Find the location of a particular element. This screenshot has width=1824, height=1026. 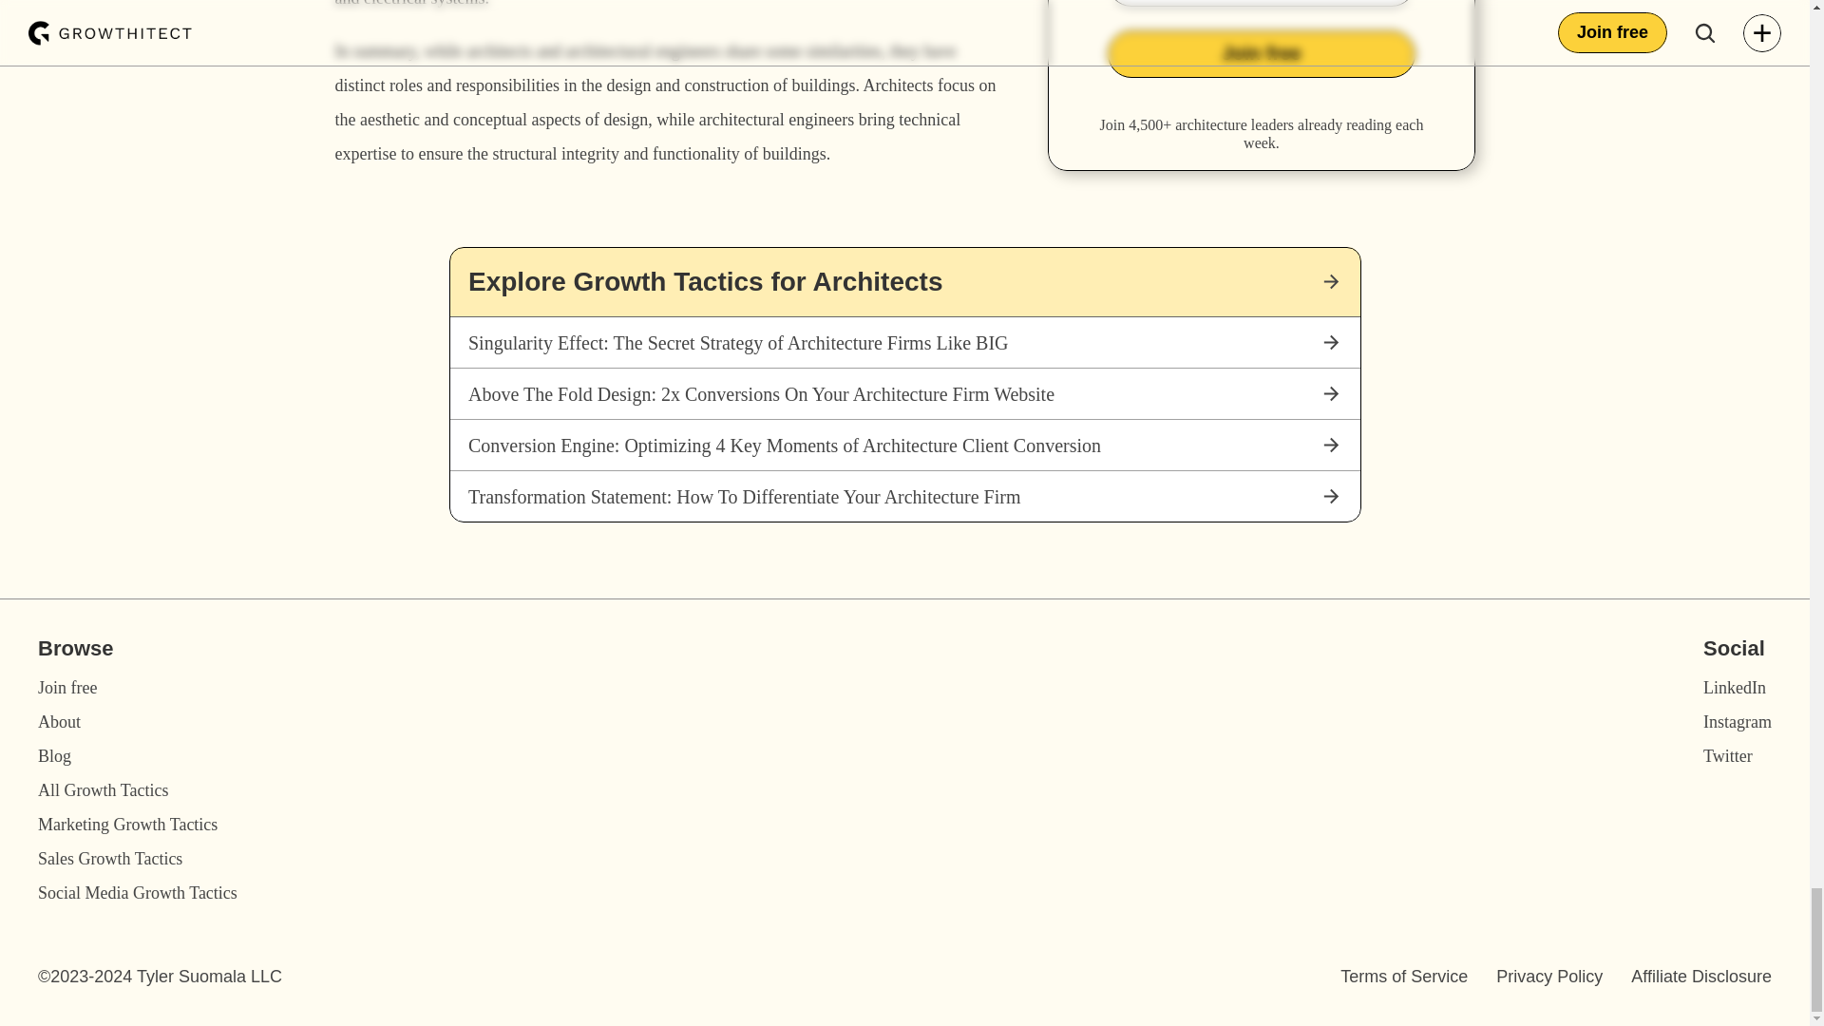

Blog is located at coordinates (54, 756).